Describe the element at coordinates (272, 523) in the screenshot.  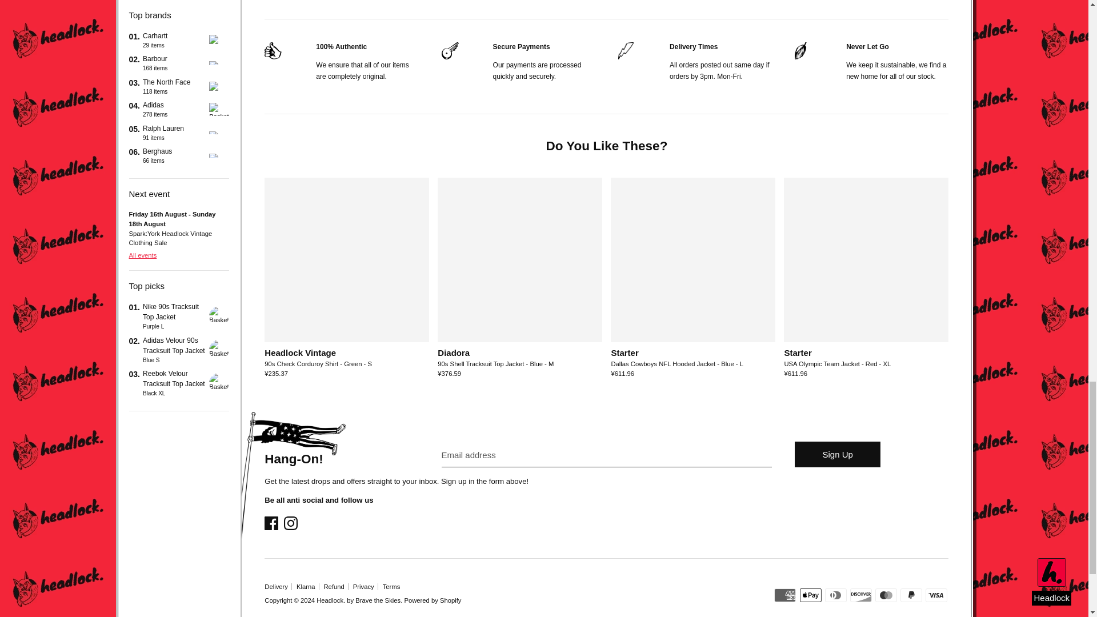
I see `Facebook` at that location.